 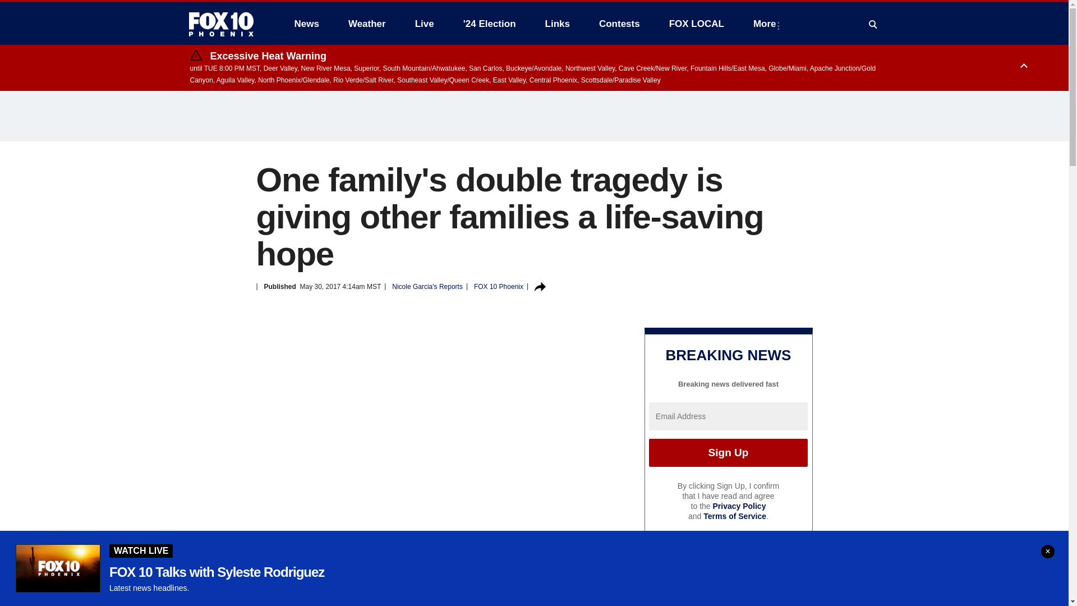 I want to click on Weather, so click(x=367, y=24).